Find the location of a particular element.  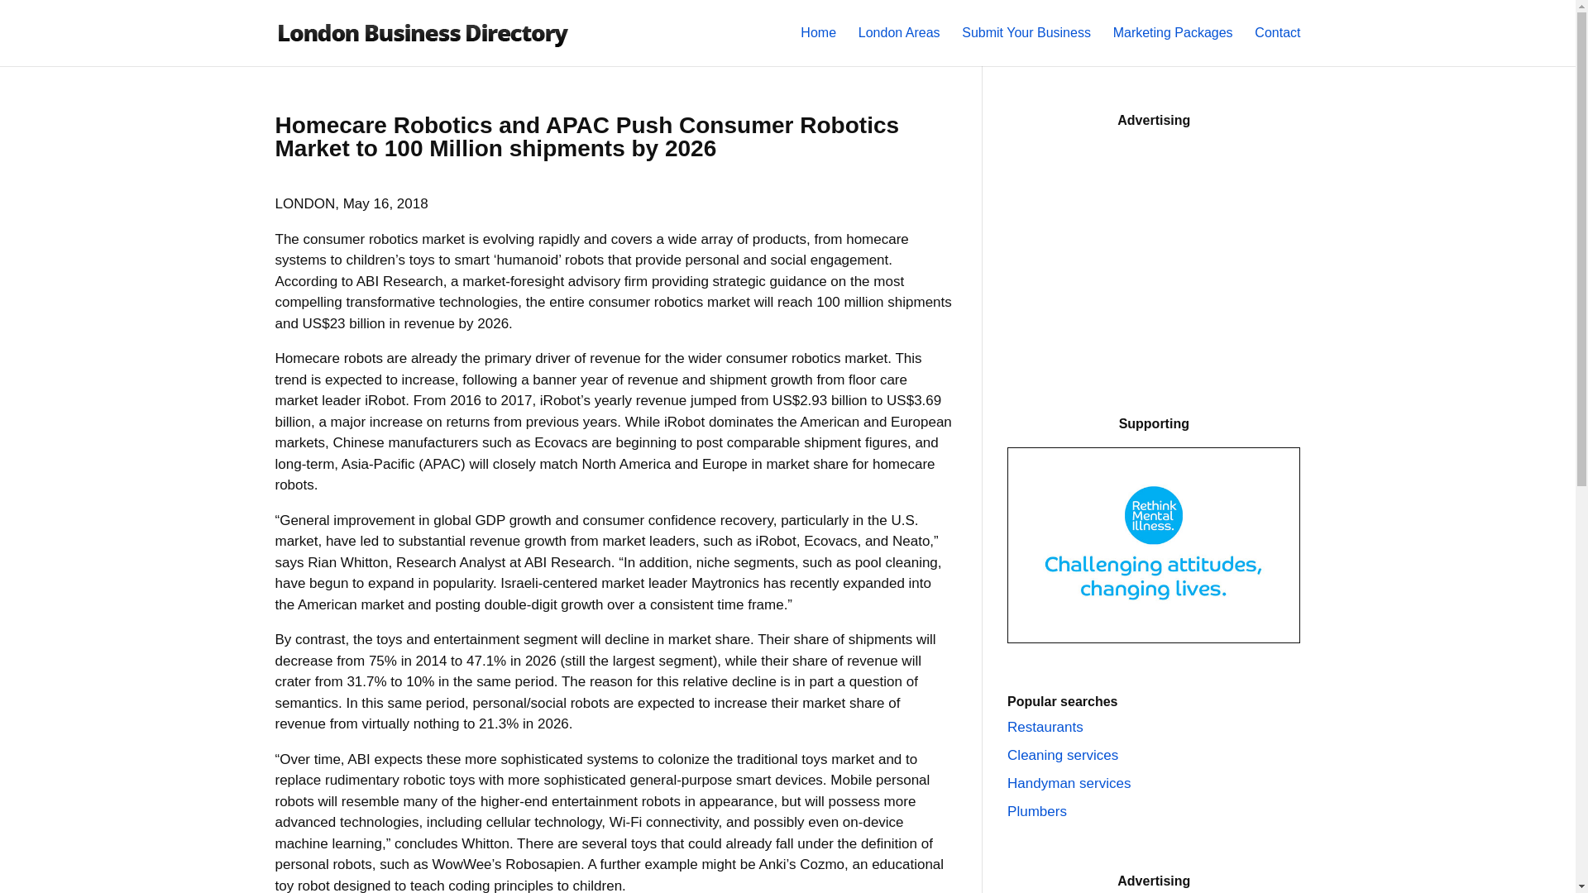

Contact is located at coordinates (1277, 46).